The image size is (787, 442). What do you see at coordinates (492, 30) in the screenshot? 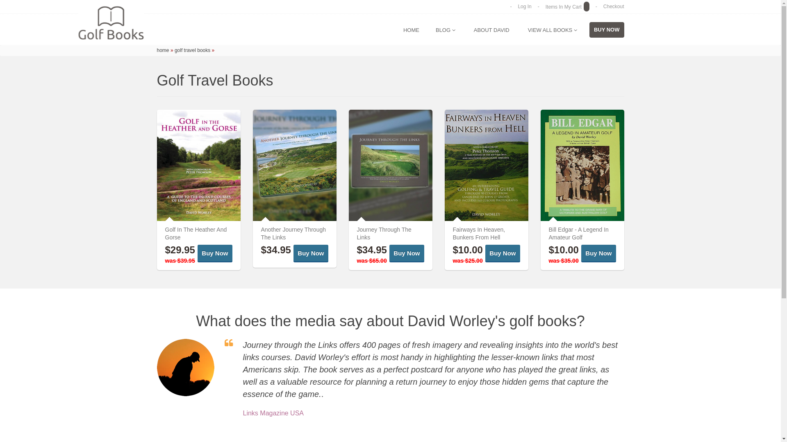
I see `ABOUT DAVID` at bounding box center [492, 30].